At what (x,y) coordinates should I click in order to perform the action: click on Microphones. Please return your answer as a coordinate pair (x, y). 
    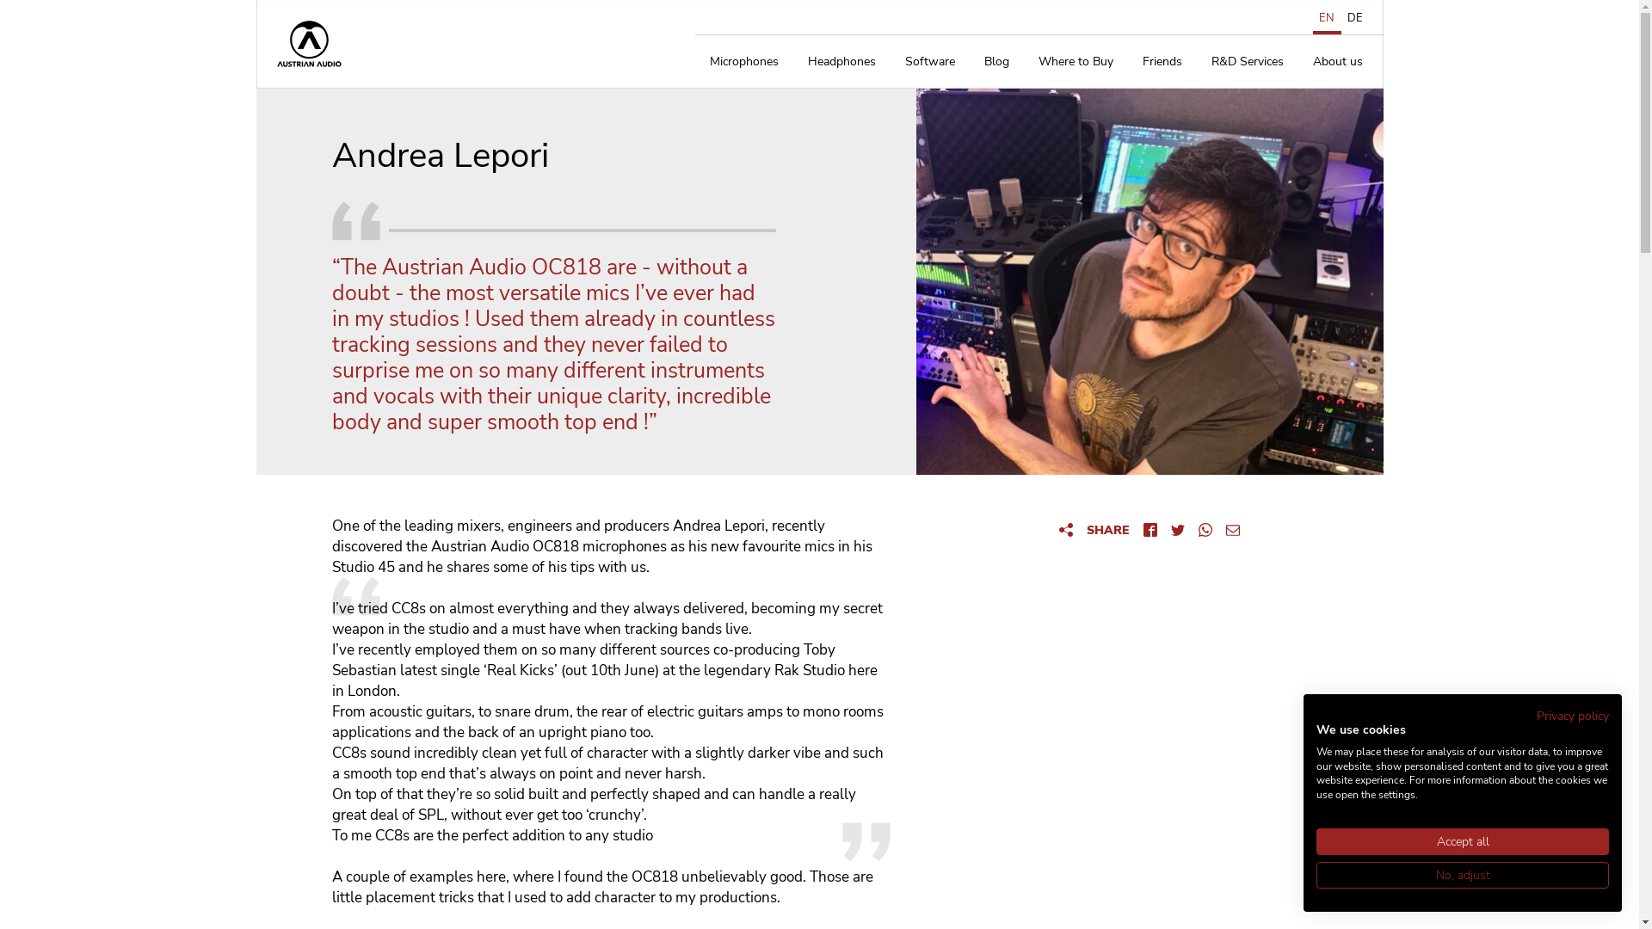
    Looking at the image, I should click on (744, 62).